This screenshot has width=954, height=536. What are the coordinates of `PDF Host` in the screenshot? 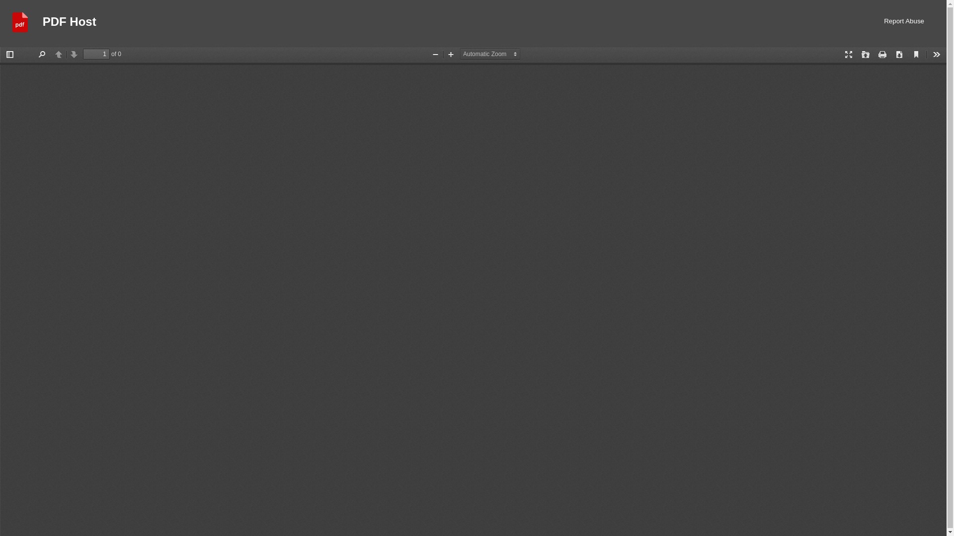 It's located at (70, 23).